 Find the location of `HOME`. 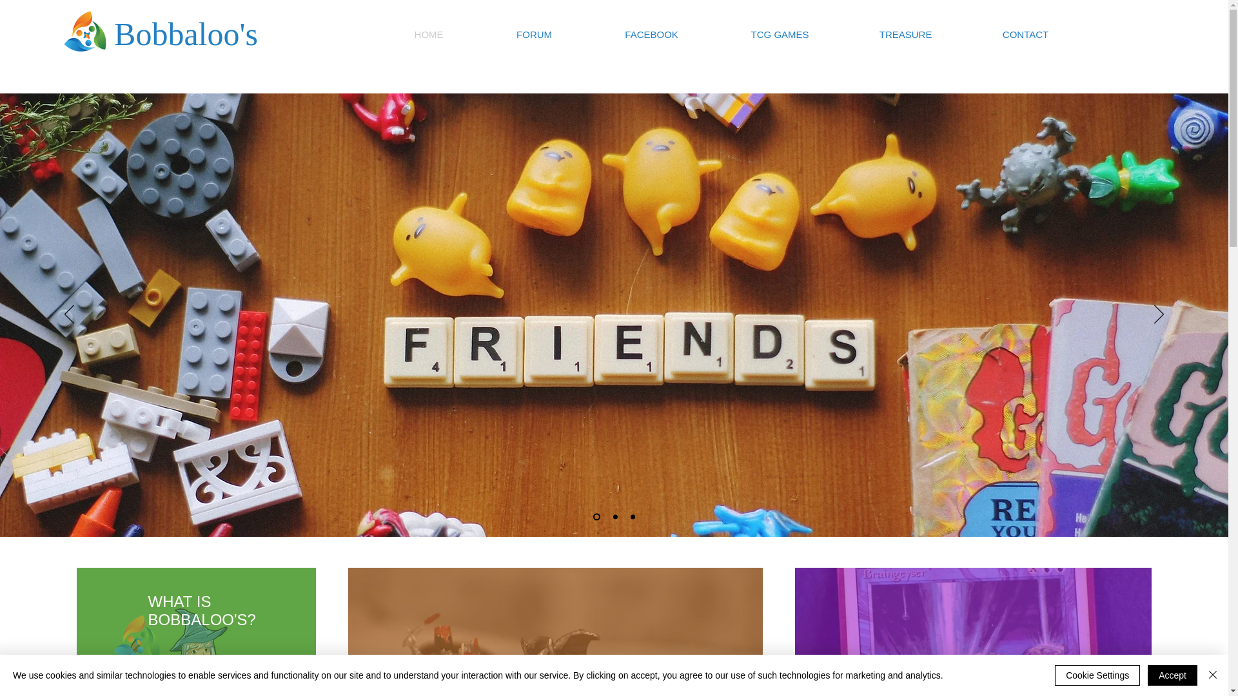

HOME is located at coordinates (428, 34).